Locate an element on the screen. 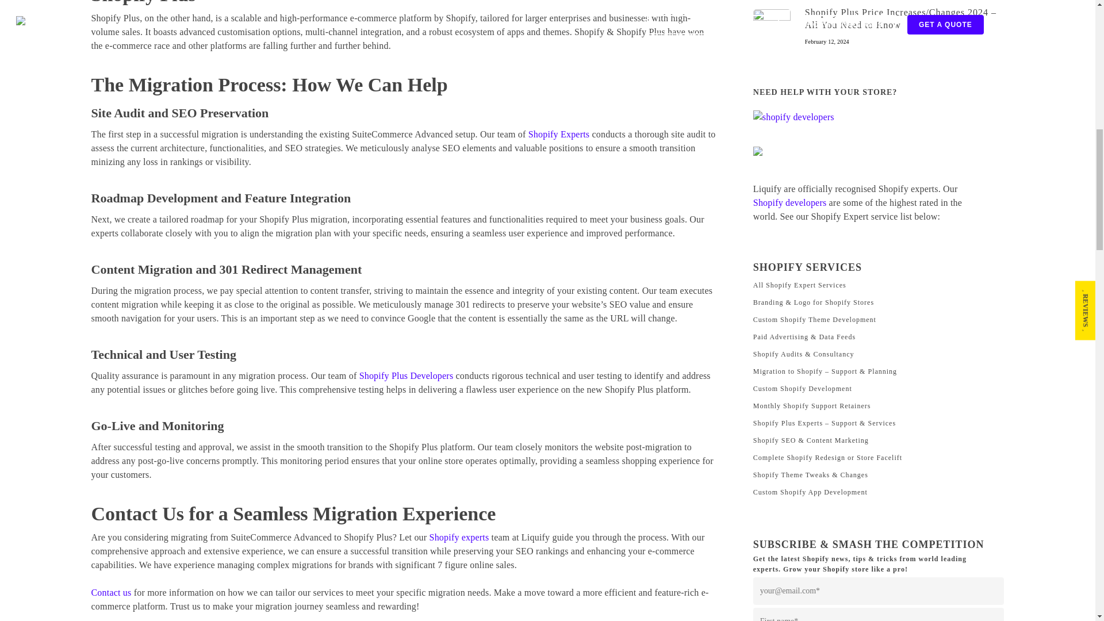 Image resolution: width=1104 pixels, height=621 pixels. All Shopify Expert Services is located at coordinates (879, 285).